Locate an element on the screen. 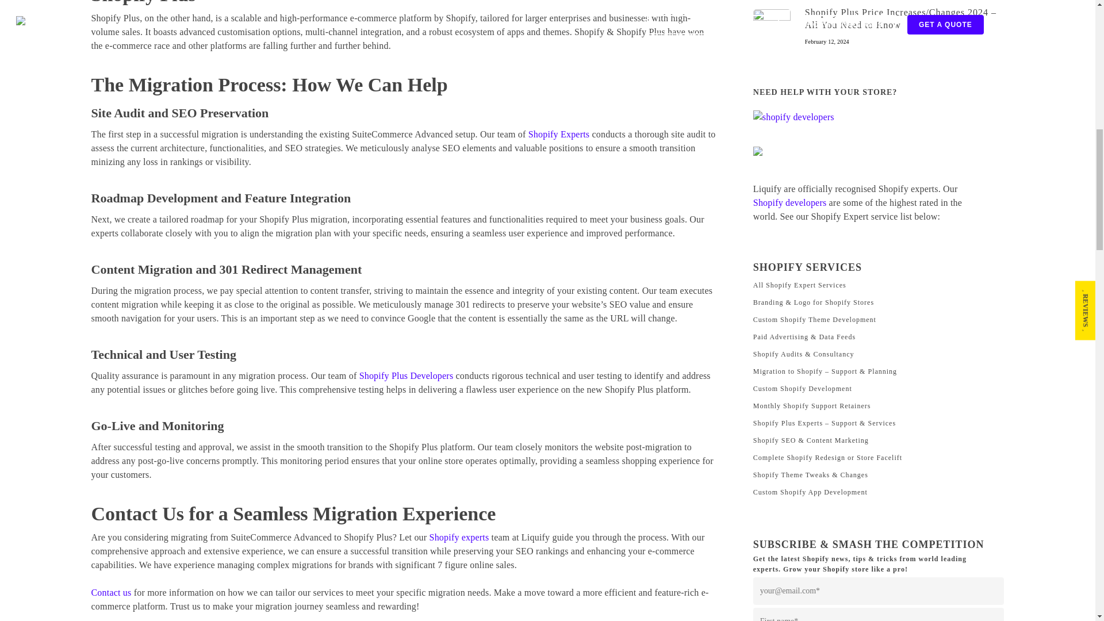 Image resolution: width=1104 pixels, height=621 pixels. All Shopify Expert Services is located at coordinates (879, 285).